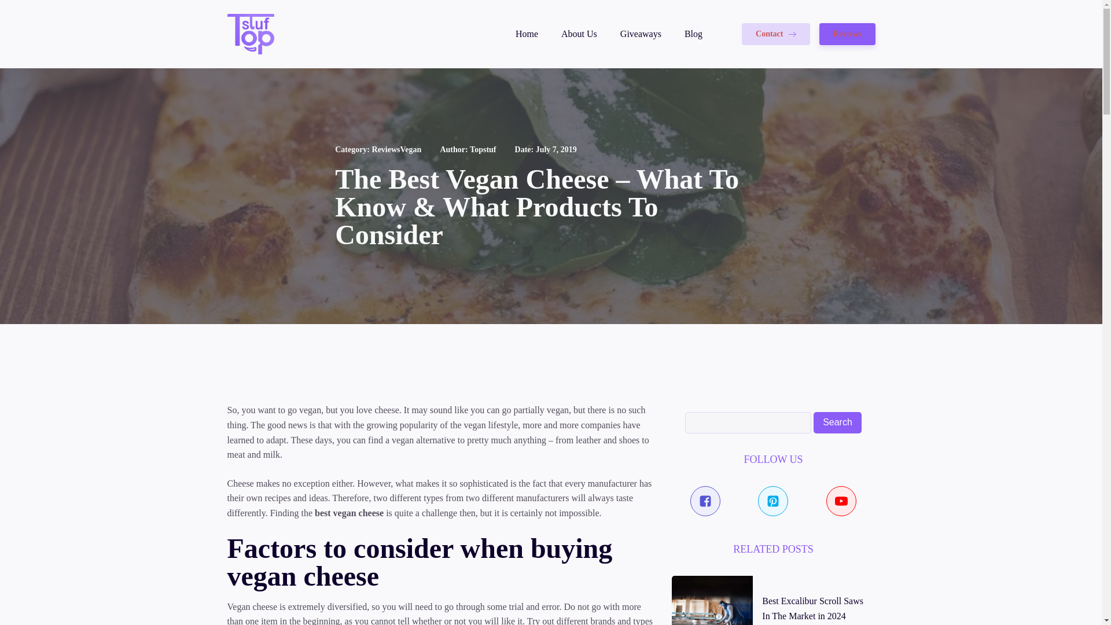  What do you see at coordinates (579, 34) in the screenshot?
I see `About Us` at bounding box center [579, 34].